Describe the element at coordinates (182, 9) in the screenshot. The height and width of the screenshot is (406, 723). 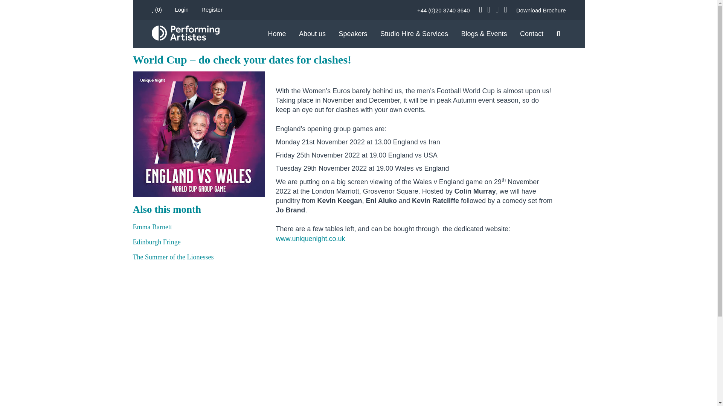
I see `Login` at that location.